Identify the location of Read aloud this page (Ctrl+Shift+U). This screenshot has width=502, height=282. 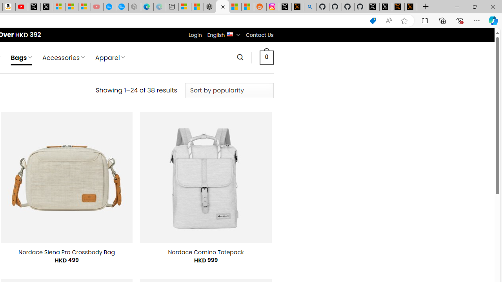
(389, 21).